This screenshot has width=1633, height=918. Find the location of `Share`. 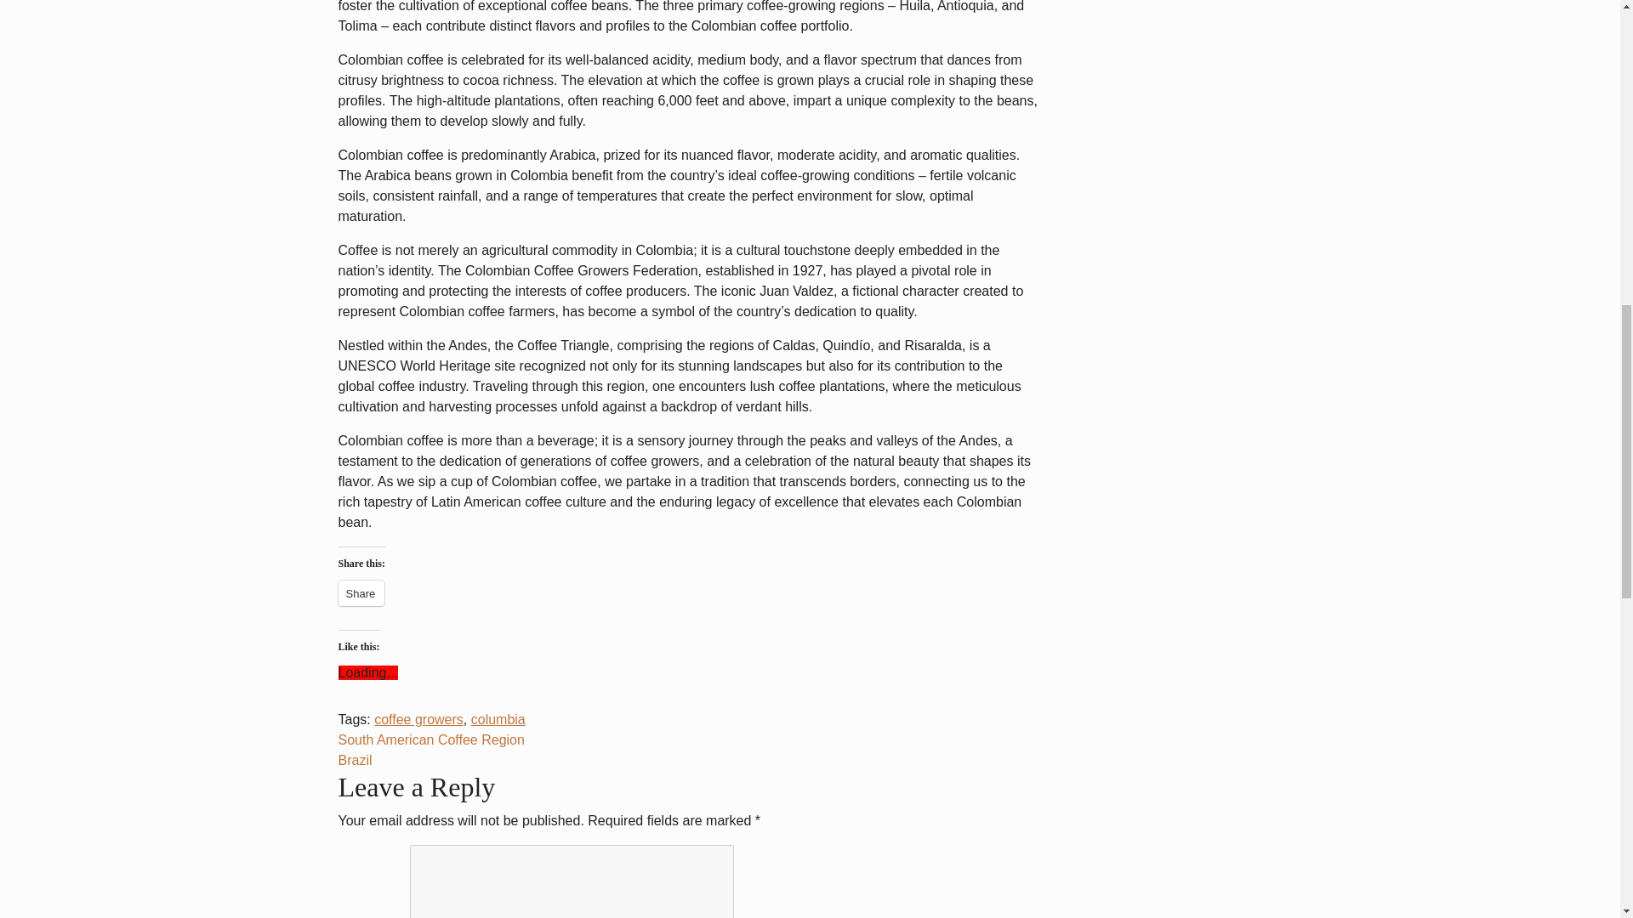

Share is located at coordinates (361, 592).